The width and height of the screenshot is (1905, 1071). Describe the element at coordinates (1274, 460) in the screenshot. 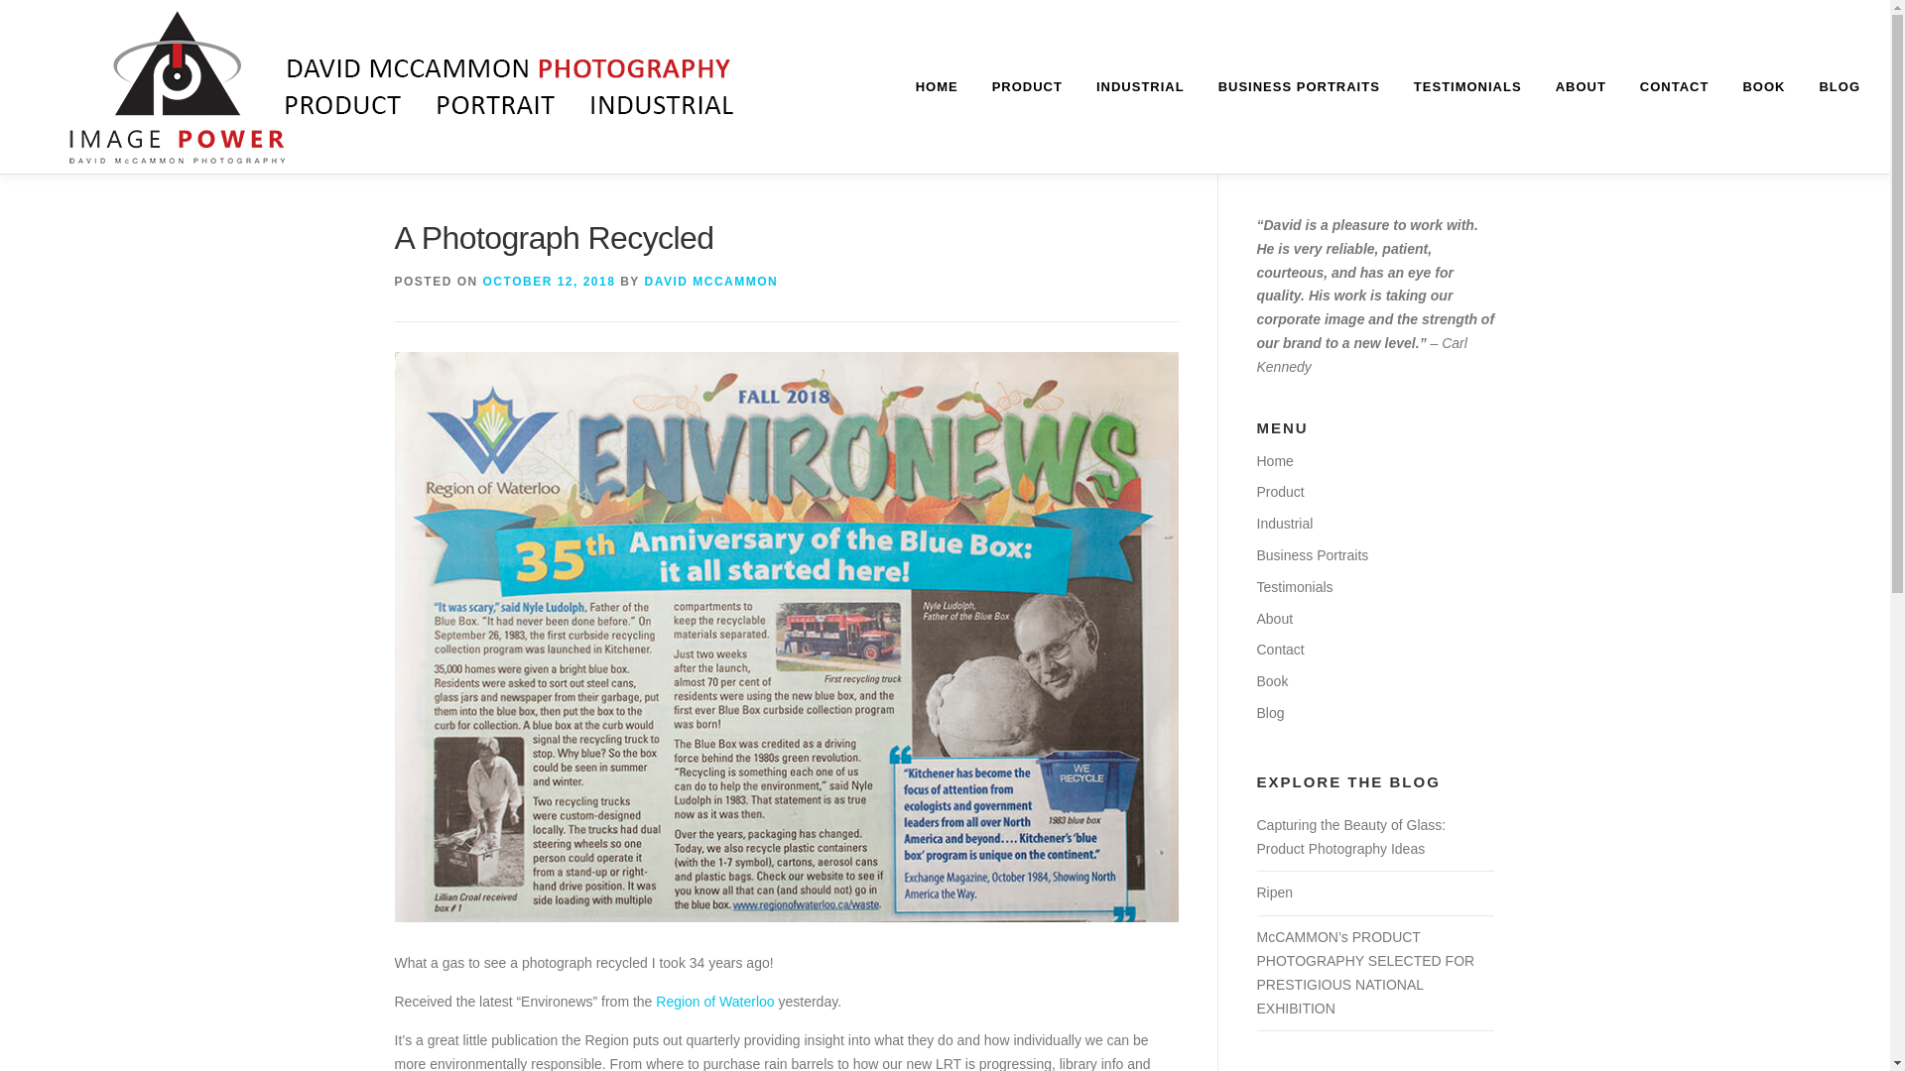

I see `Home` at that location.